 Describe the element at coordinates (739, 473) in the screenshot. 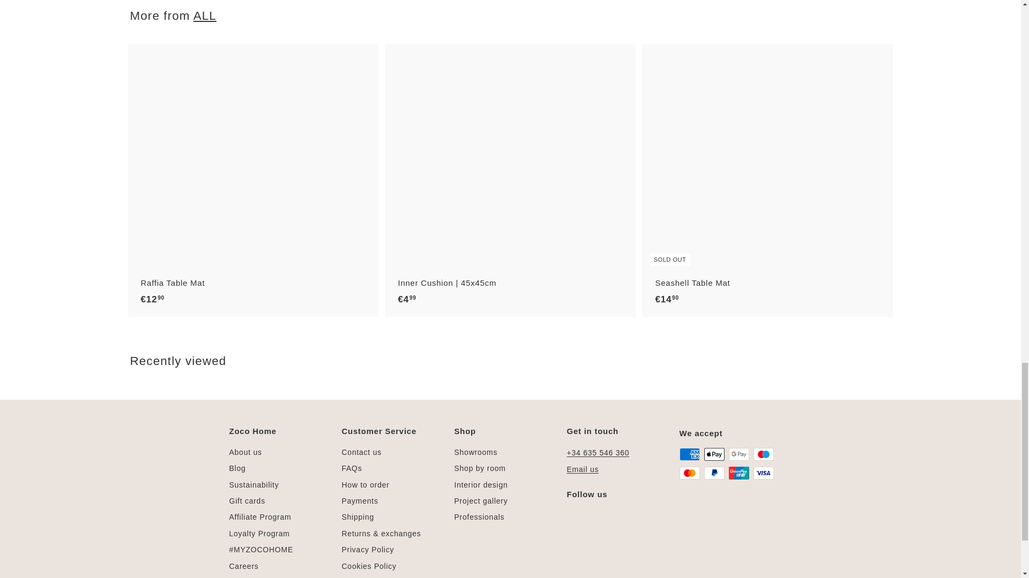

I see `Union Pay` at that location.